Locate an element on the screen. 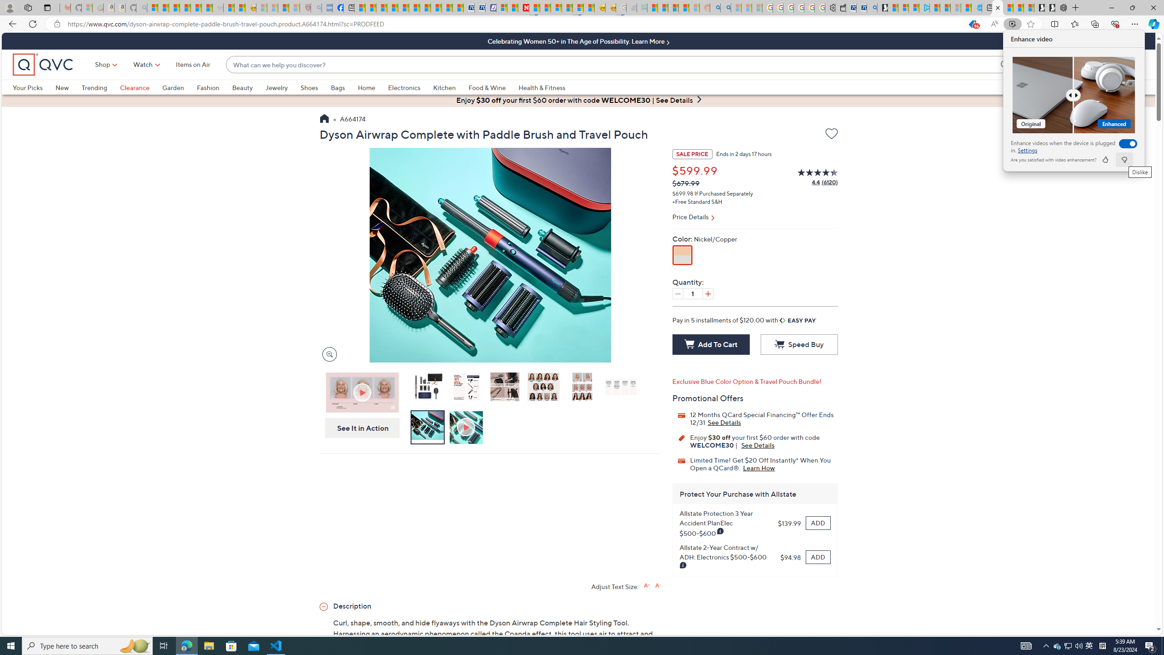 This screenshot has height=655, width=1164. like is located at coordinates (1105, 160).